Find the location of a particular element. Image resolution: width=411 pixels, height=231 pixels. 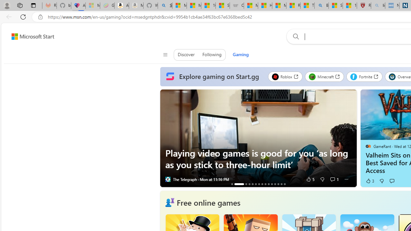

How to Play DOS Games on Your iPad is located at coordinates (278, 184).